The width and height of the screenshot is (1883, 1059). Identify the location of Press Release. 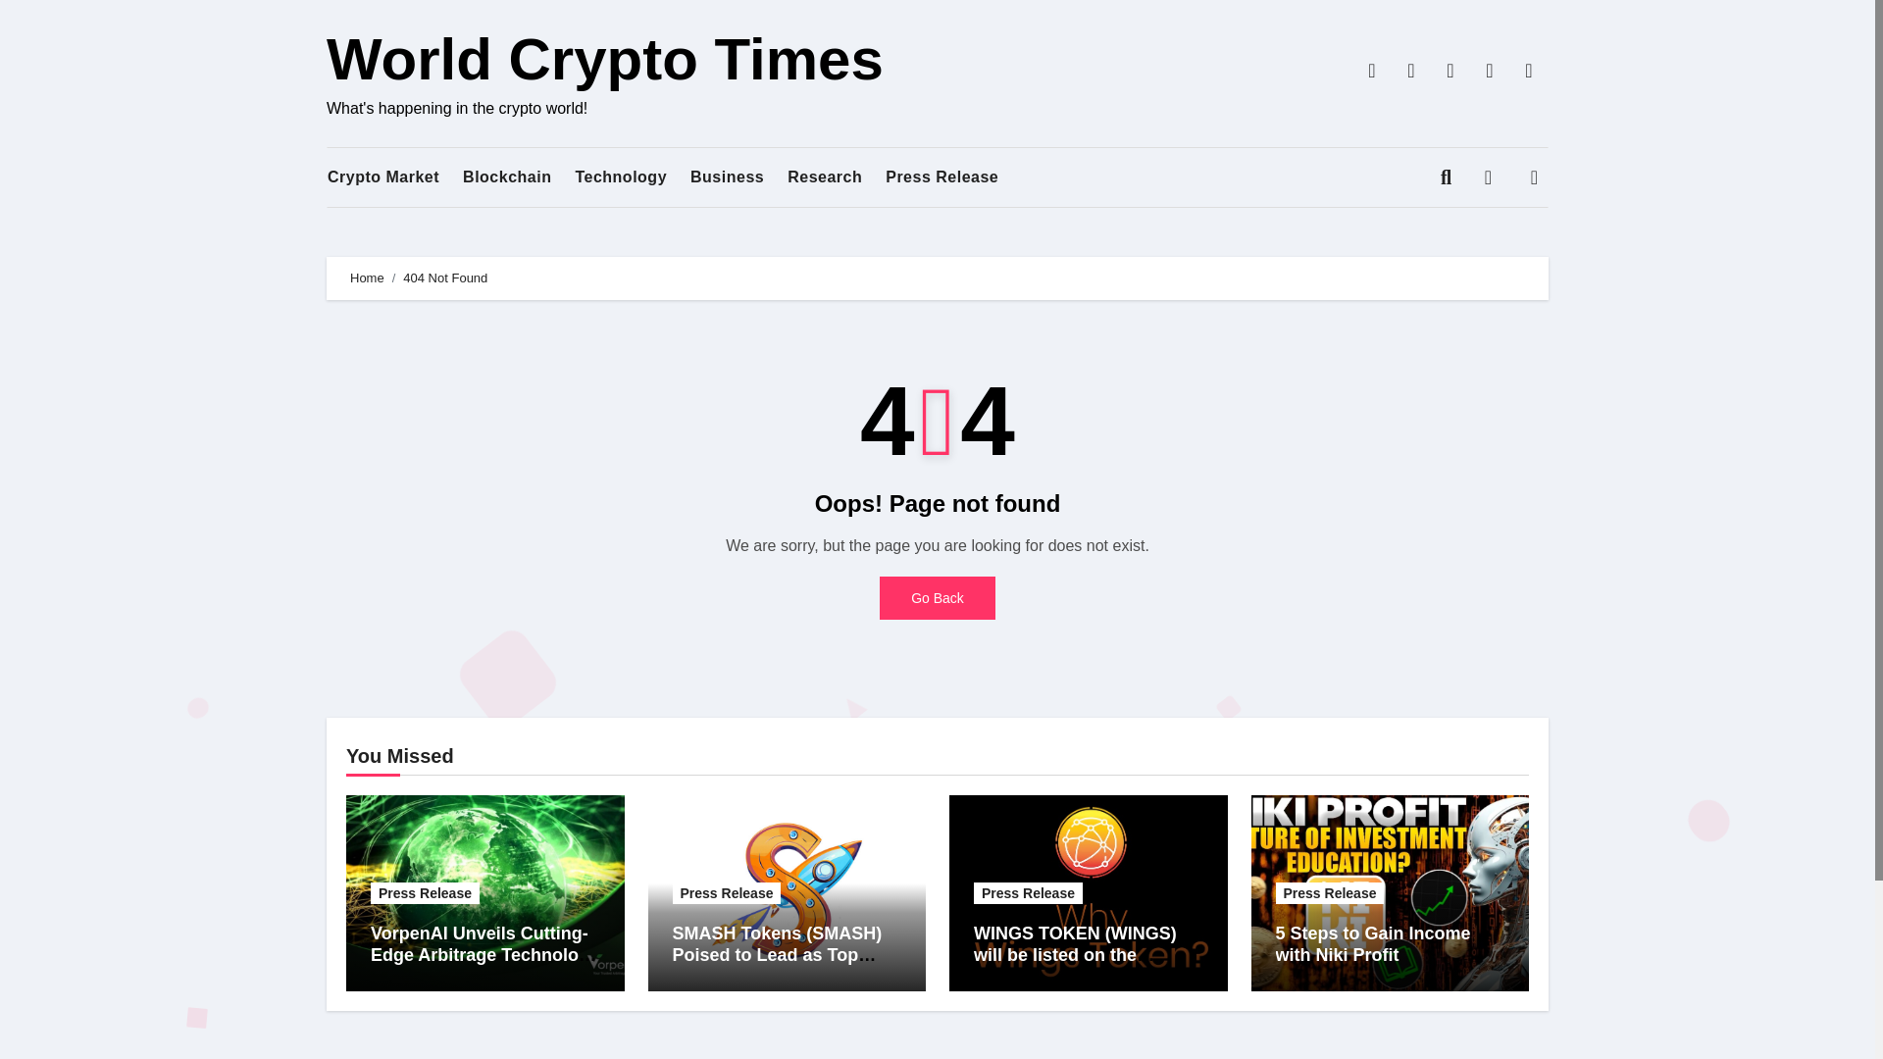
(941, 177).